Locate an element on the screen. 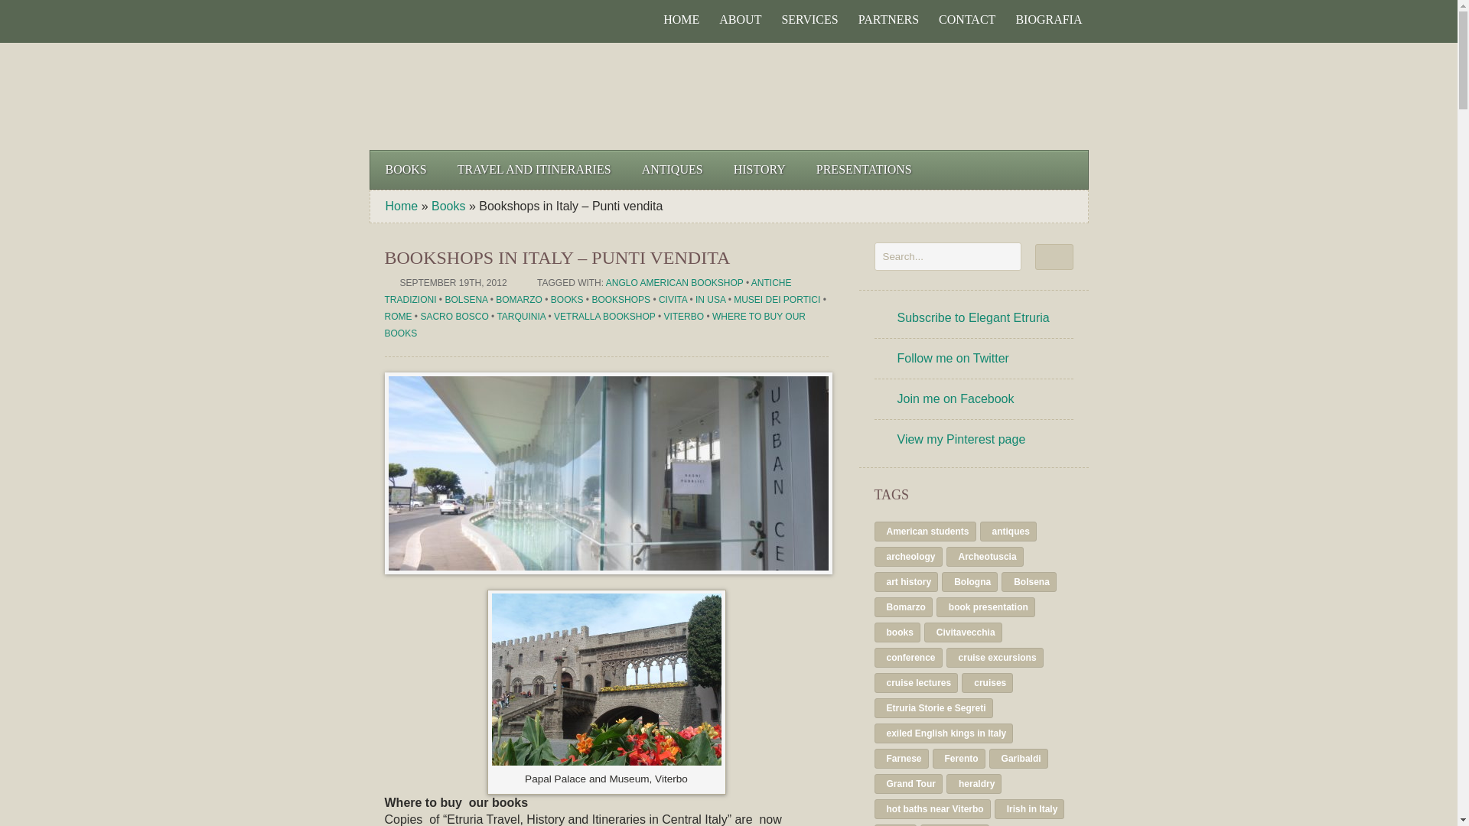 The image size is (1469, 826). MUSEI DEI PORTICI is located at coordinates (776, 299).